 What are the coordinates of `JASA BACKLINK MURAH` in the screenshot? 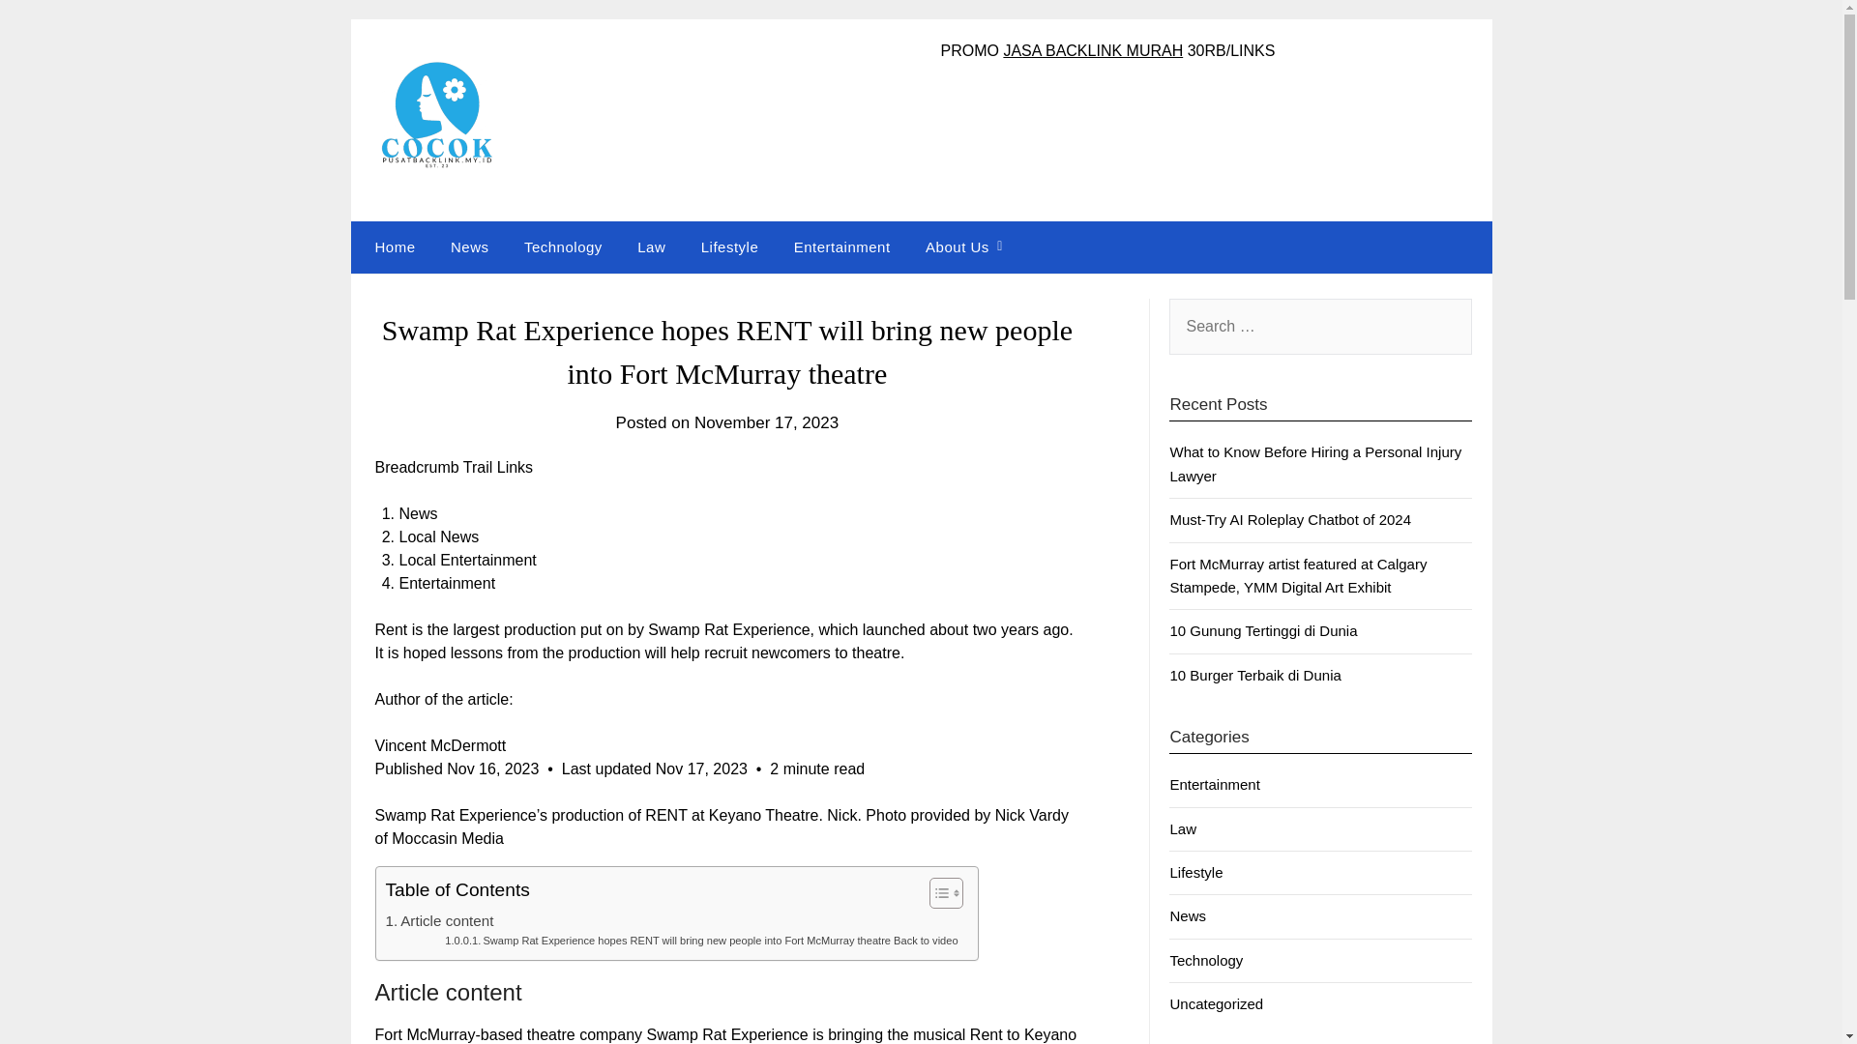 It's located at (1093, 50).